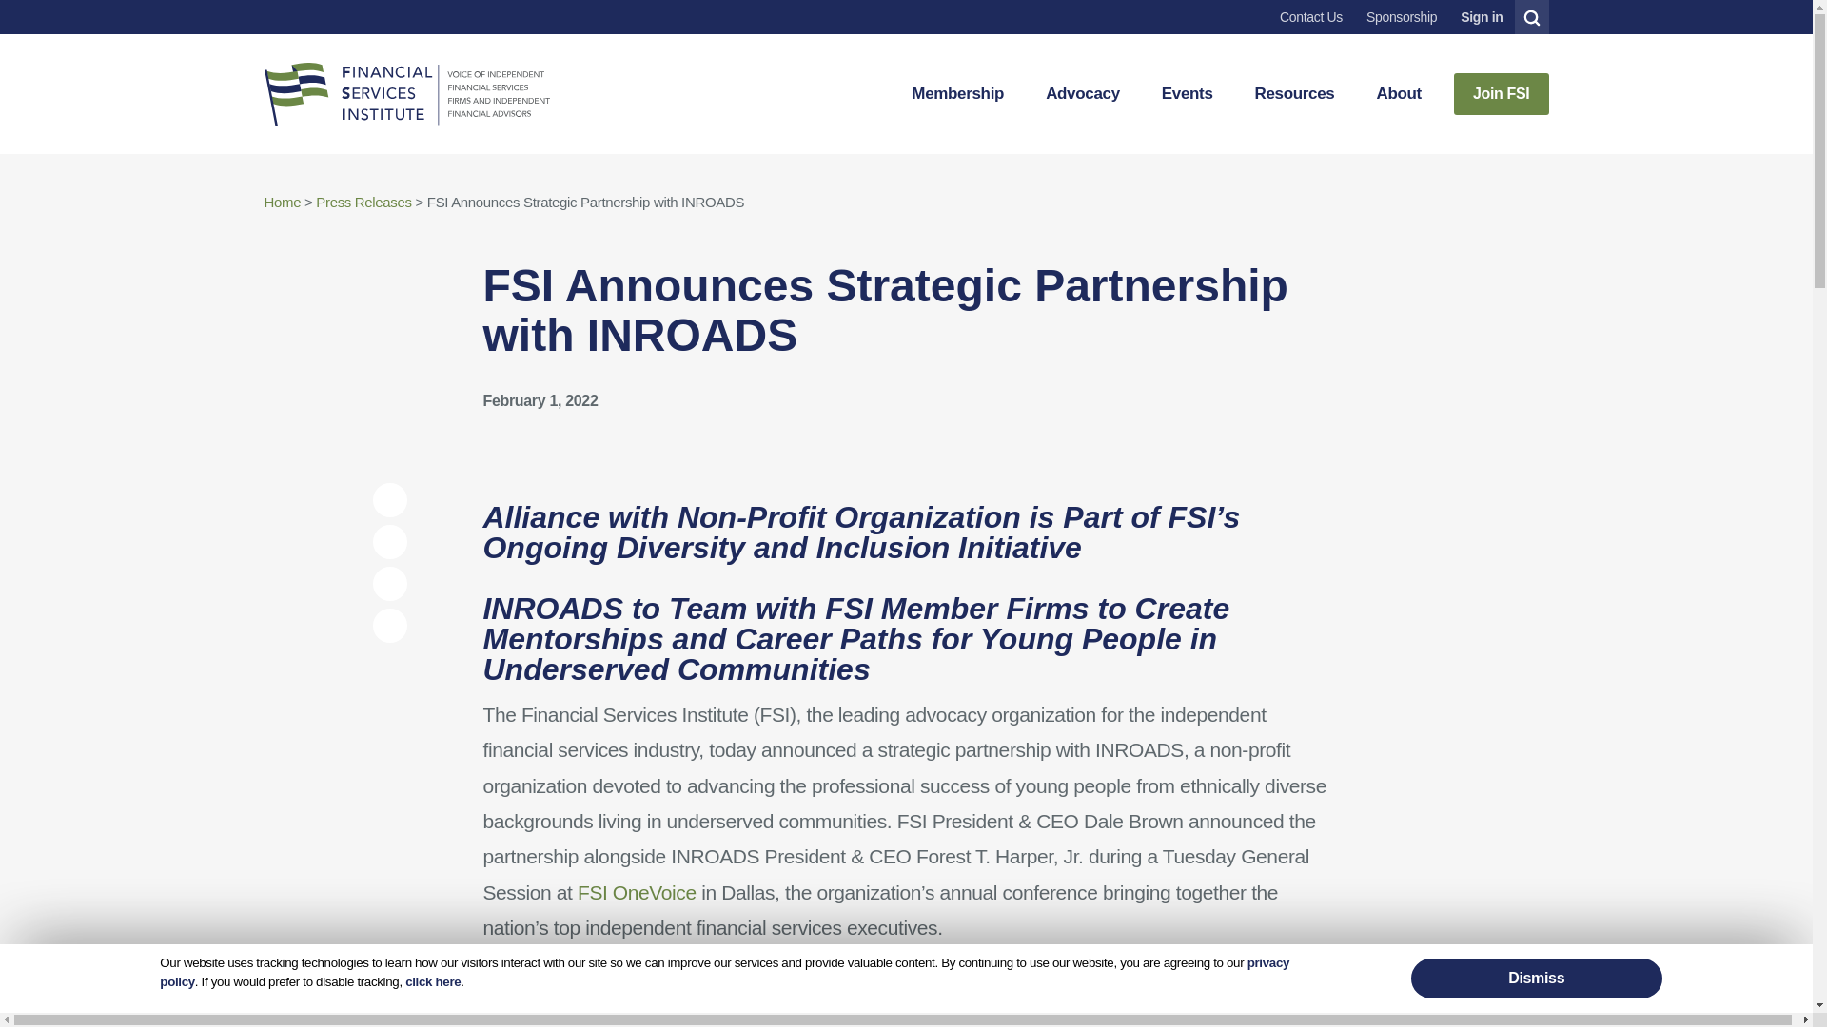 The width and height of the screenshot is (1827, 1027). I want to click on Membership, so click(957, 93).